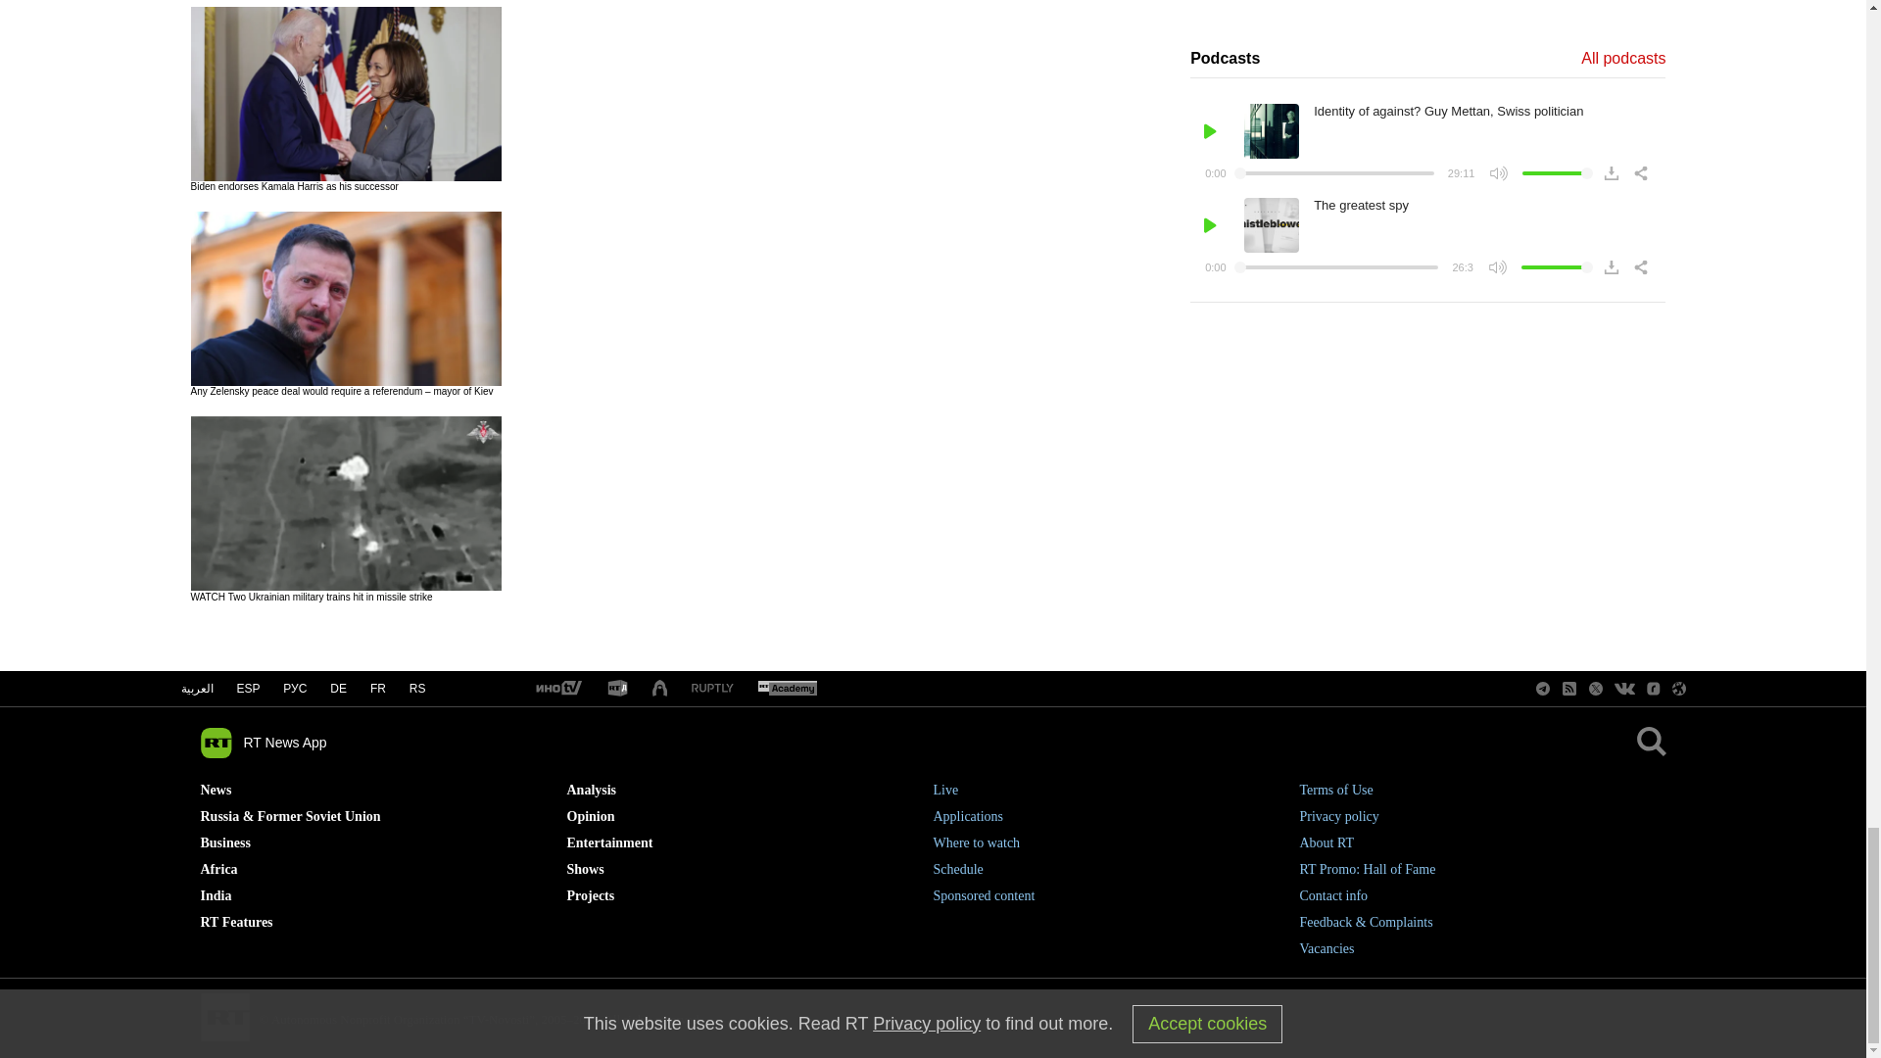 This screenshot has width=1881, height=1058. What do you see at coordinates (557, 689) in the screenshot?
I see `RT ` at bounding box center [557, 689].